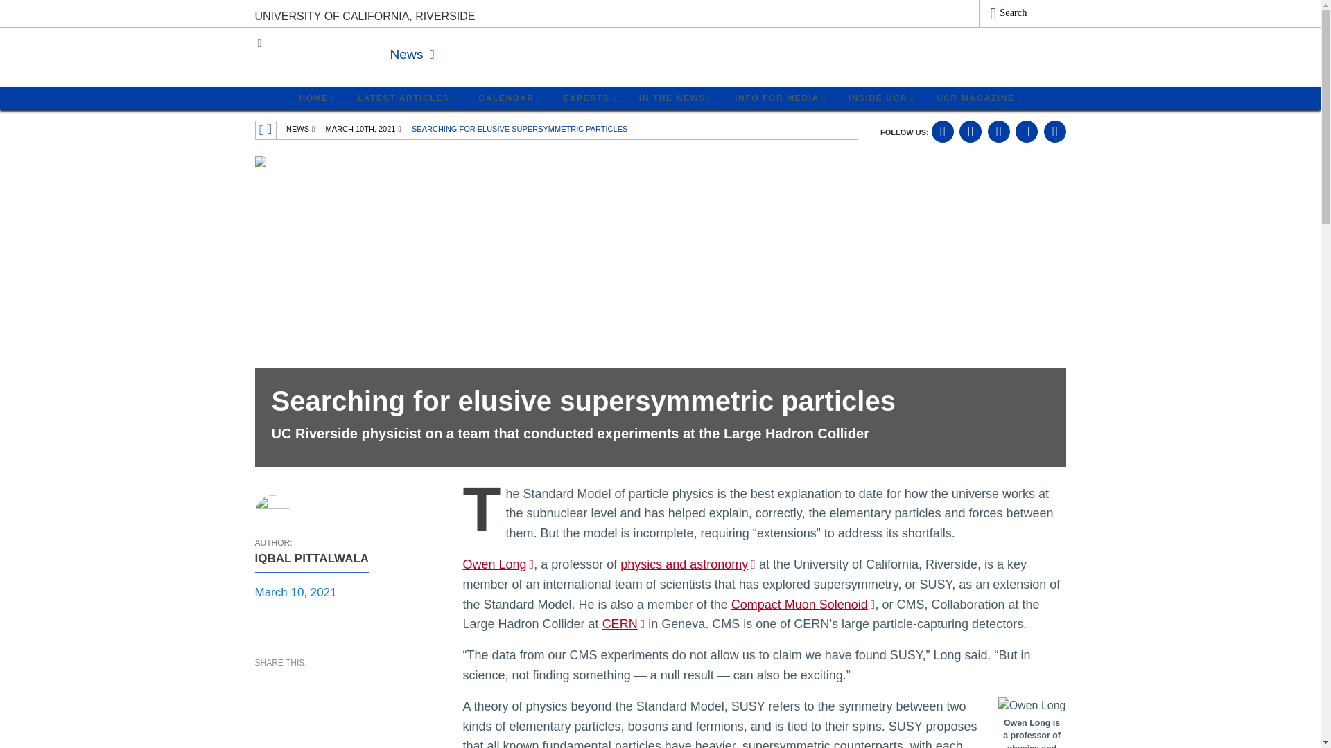 This screenshot has width=1331, height=748. Describe the element at coordinates (880, 98) in the screenshot. I see `INSIDE UCR` at that location.